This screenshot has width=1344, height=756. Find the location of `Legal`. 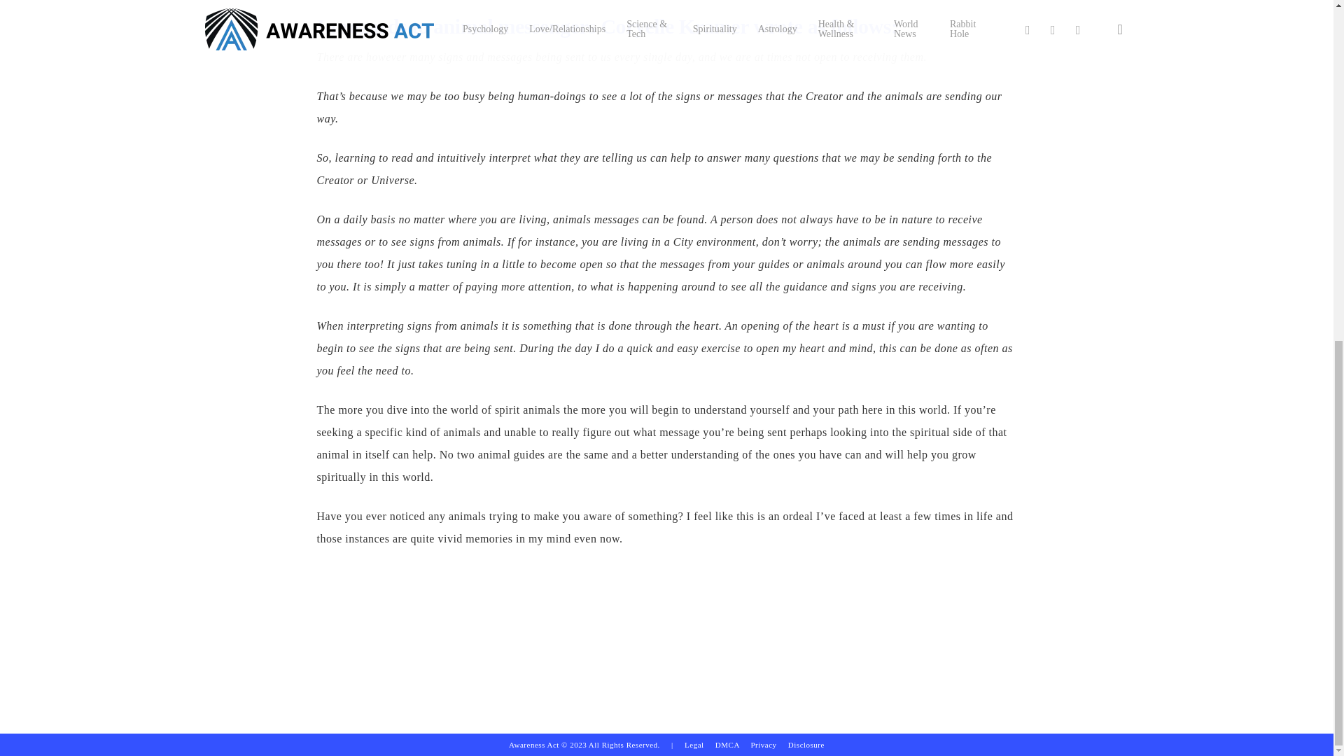

Legal is located at coordinates (694, 128).